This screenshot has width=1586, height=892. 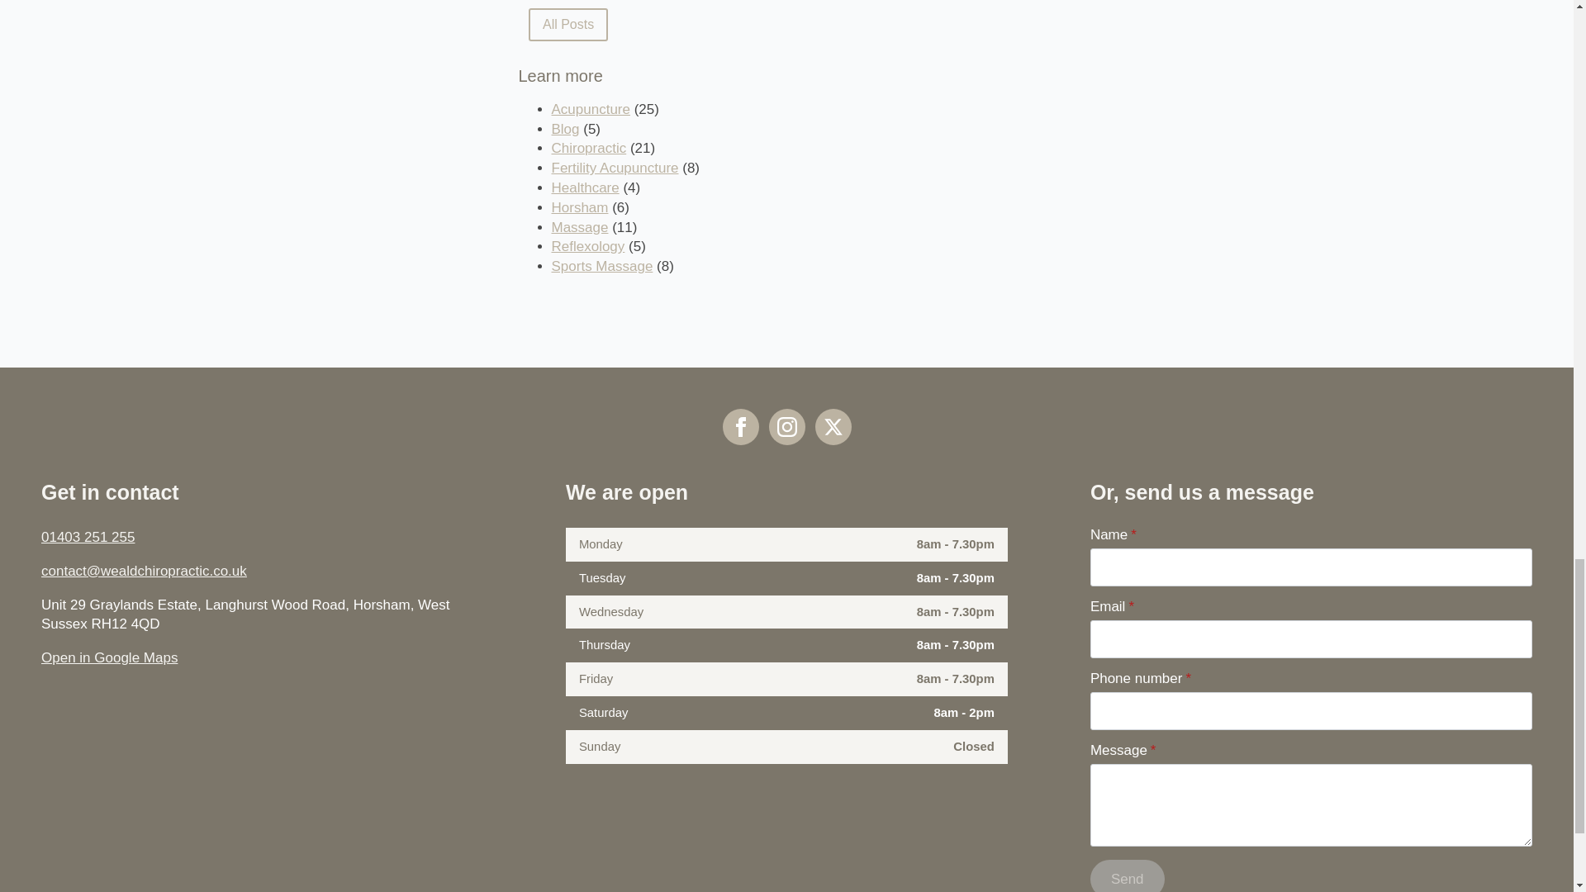 I want to click on Fertility Acupuncture, so click(x=615, y=168).